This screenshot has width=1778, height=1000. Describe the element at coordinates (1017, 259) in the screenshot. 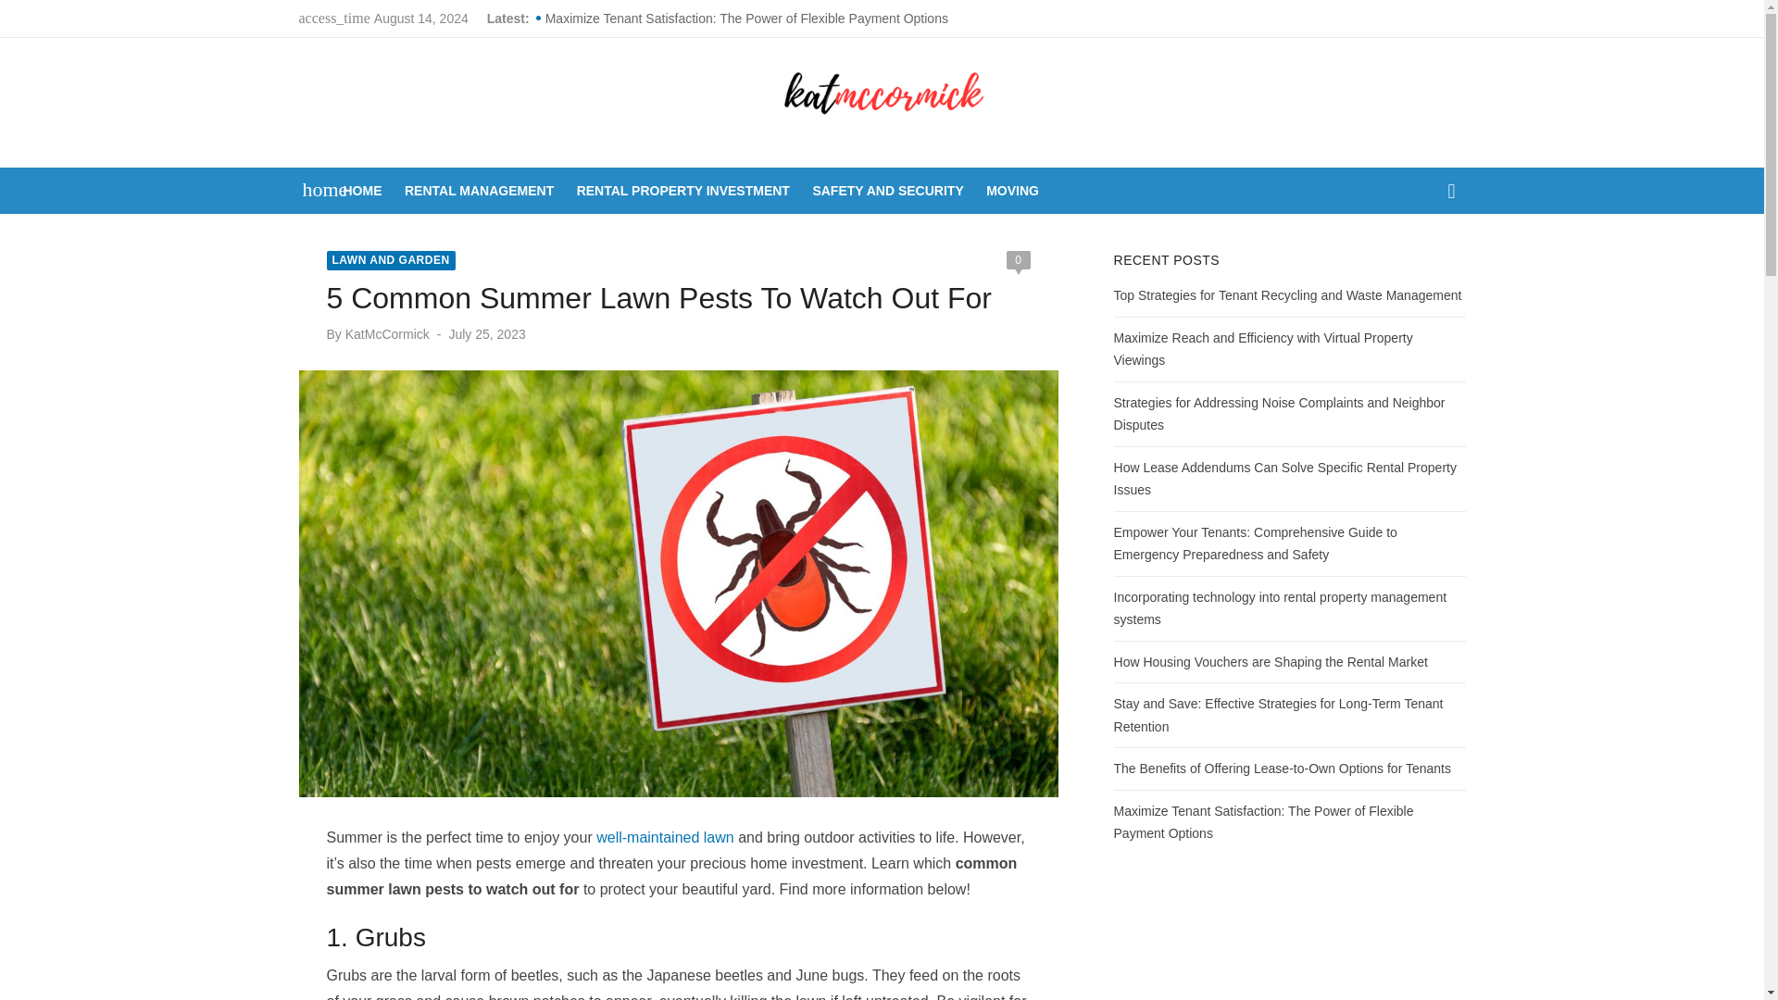

I see `0` at that location.